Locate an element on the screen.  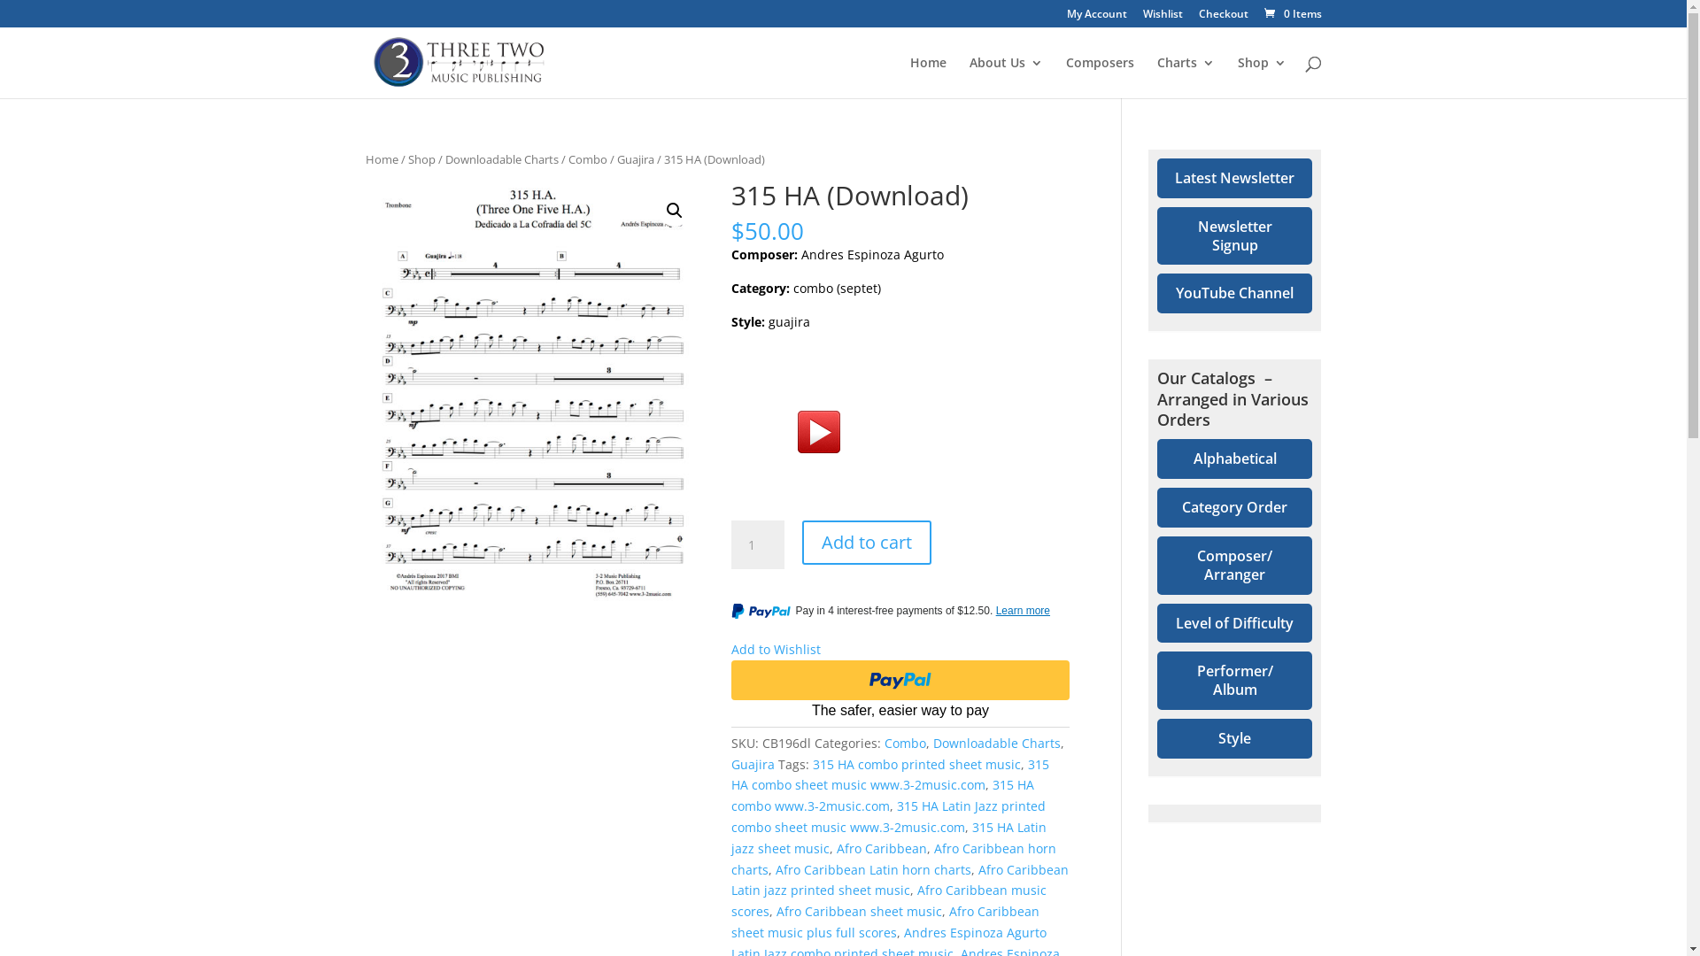
Afro Caribbean Latin horn charts is located at coordinates (873, 869).